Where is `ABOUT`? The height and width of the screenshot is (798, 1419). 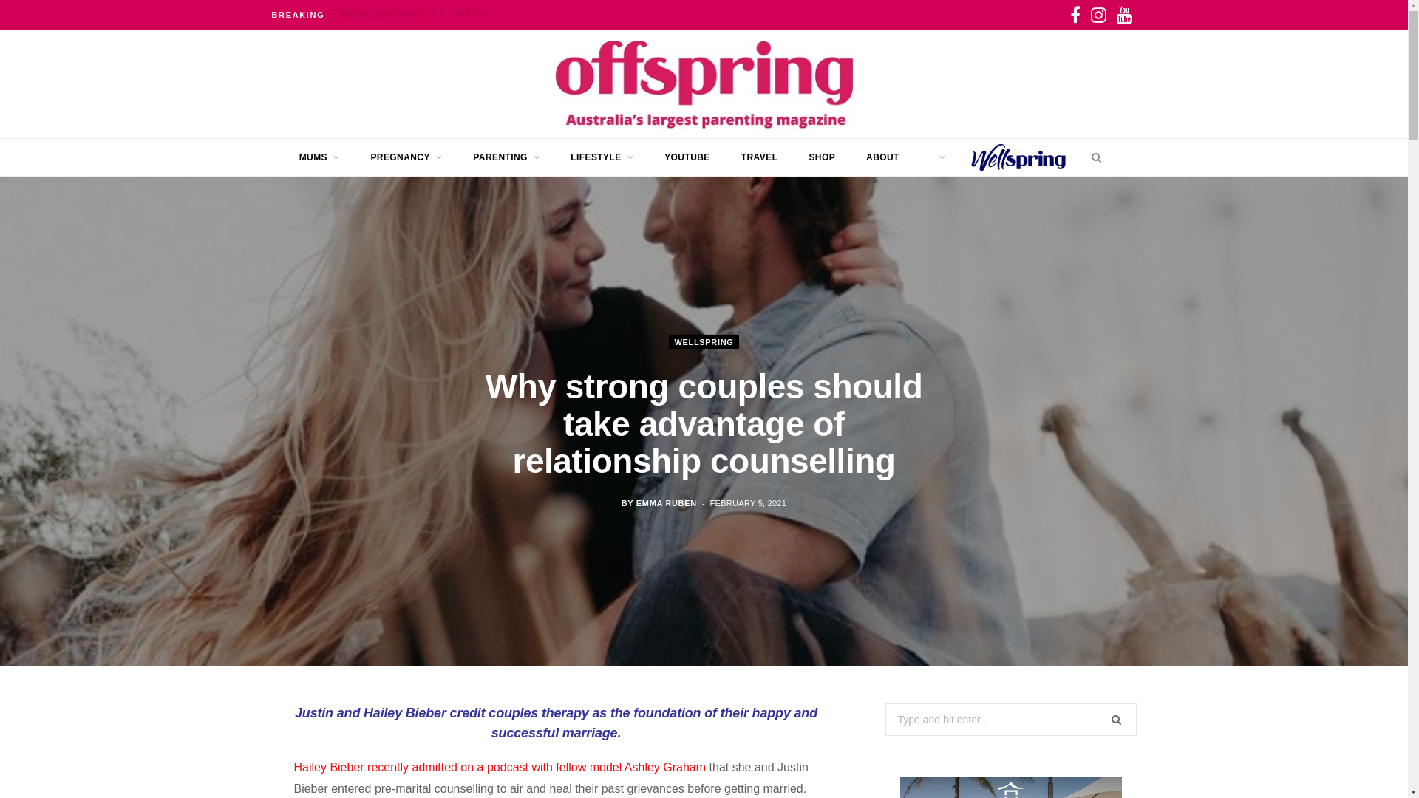 ABOUT is located at coordinates (882, 157).